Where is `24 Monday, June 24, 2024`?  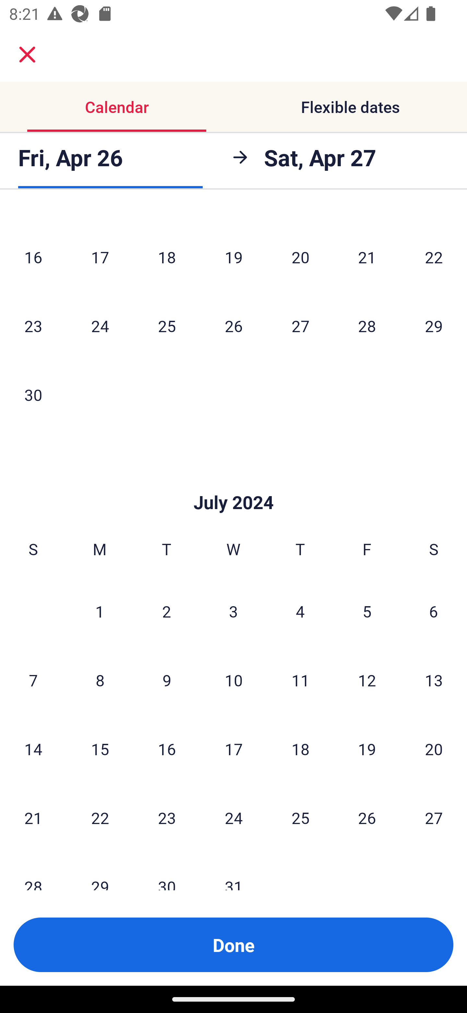
24 Monday, June 24, 2024 is located at coordinates (100, 325).